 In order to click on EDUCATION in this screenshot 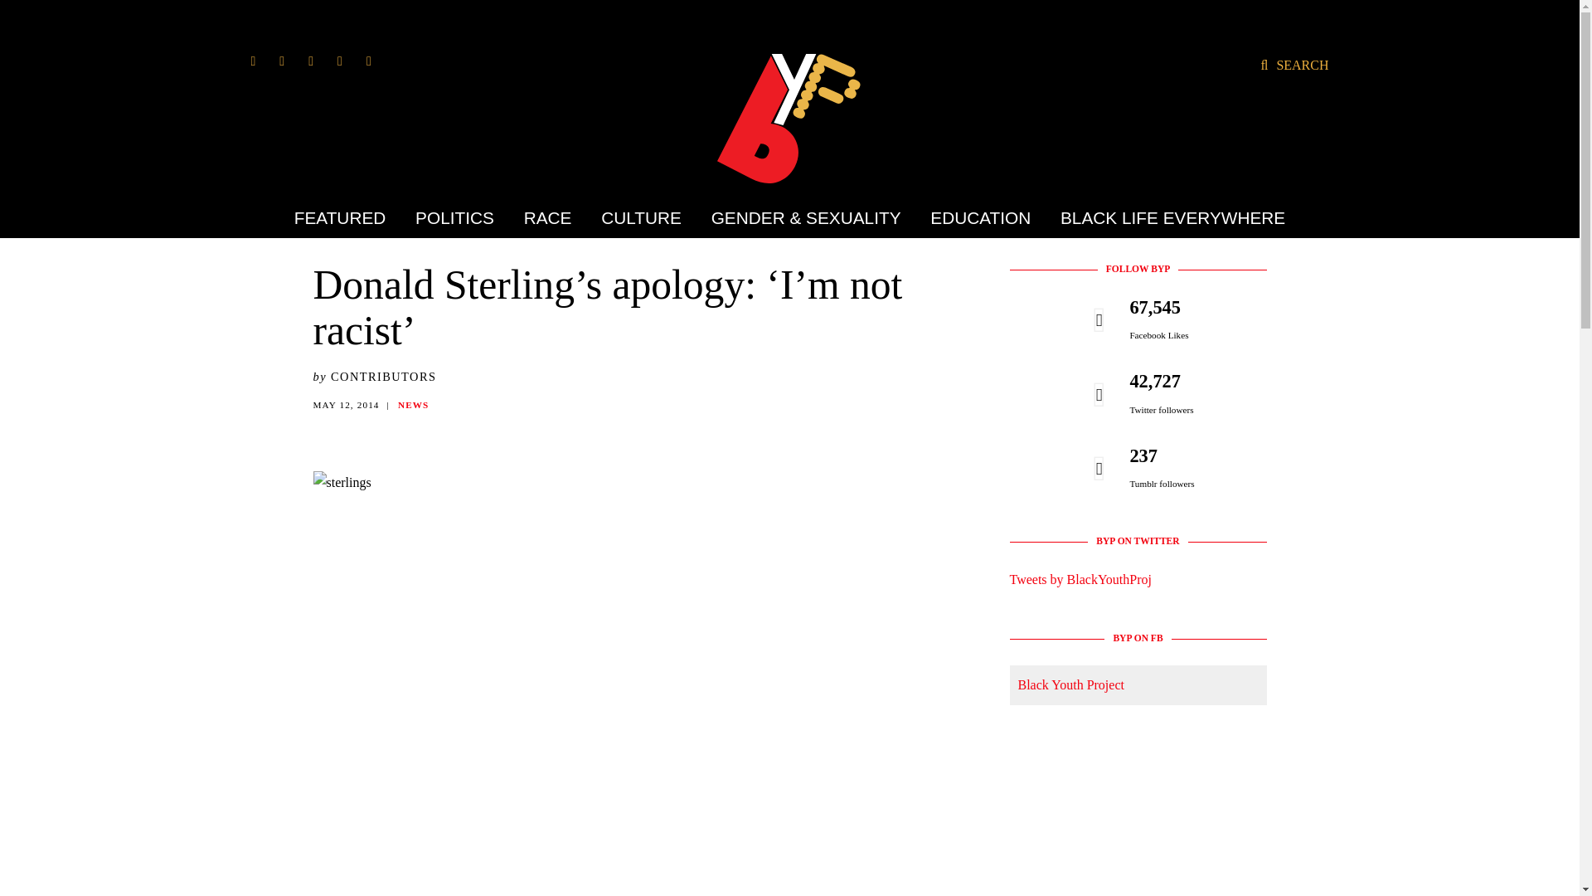, I will do `click(980, 217)`.